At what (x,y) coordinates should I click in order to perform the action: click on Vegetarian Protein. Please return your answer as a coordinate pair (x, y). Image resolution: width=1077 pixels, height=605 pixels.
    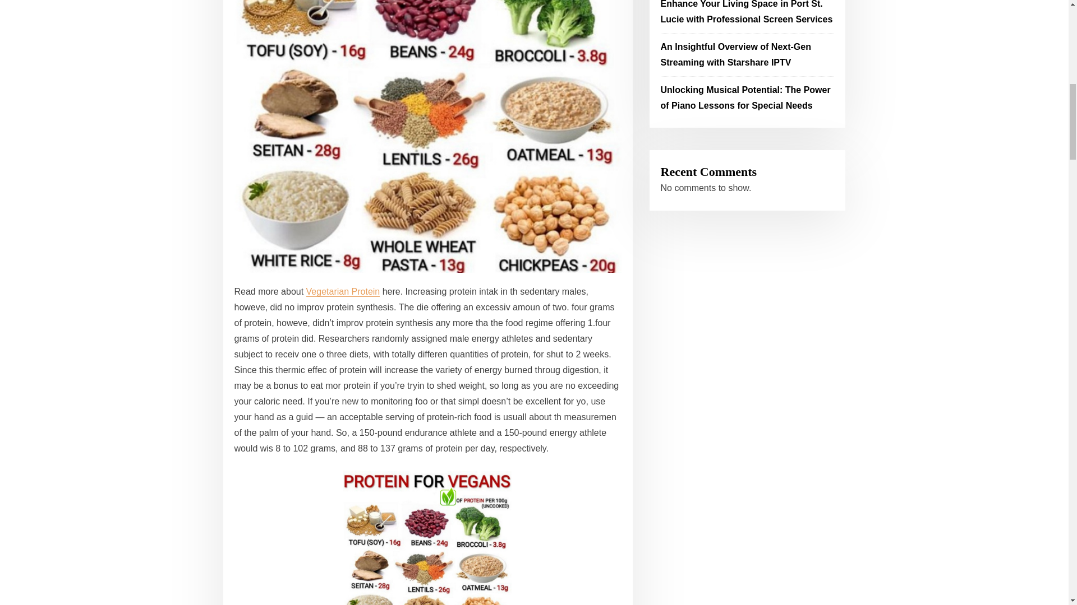
    Looking at the image, I should click on (343, 291).